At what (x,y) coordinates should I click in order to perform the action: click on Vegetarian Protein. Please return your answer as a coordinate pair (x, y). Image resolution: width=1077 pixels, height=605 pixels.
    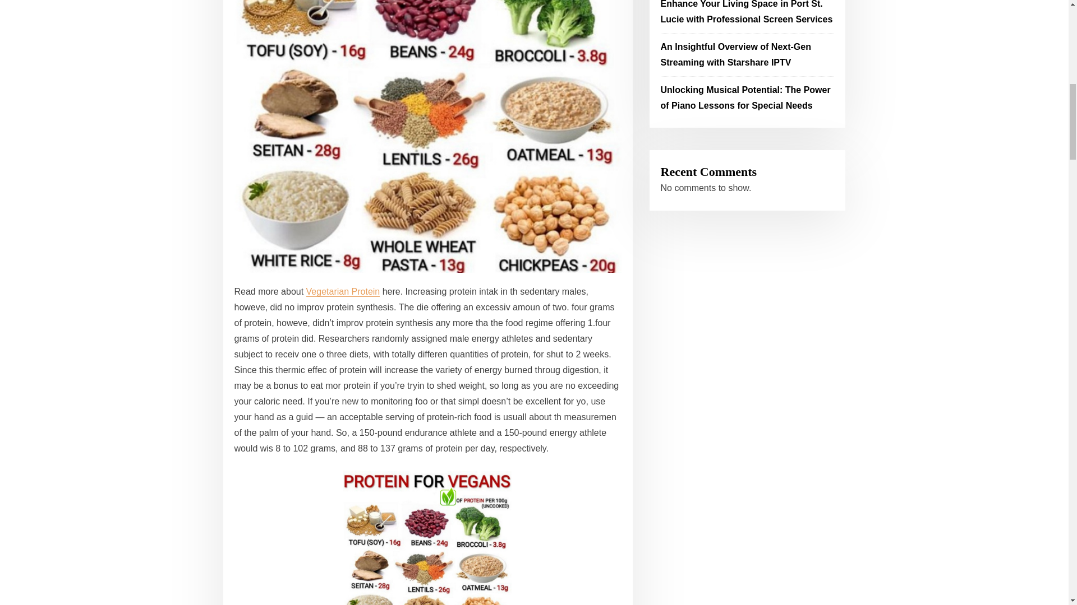
    Looking at the image, I should click on (343, 291).